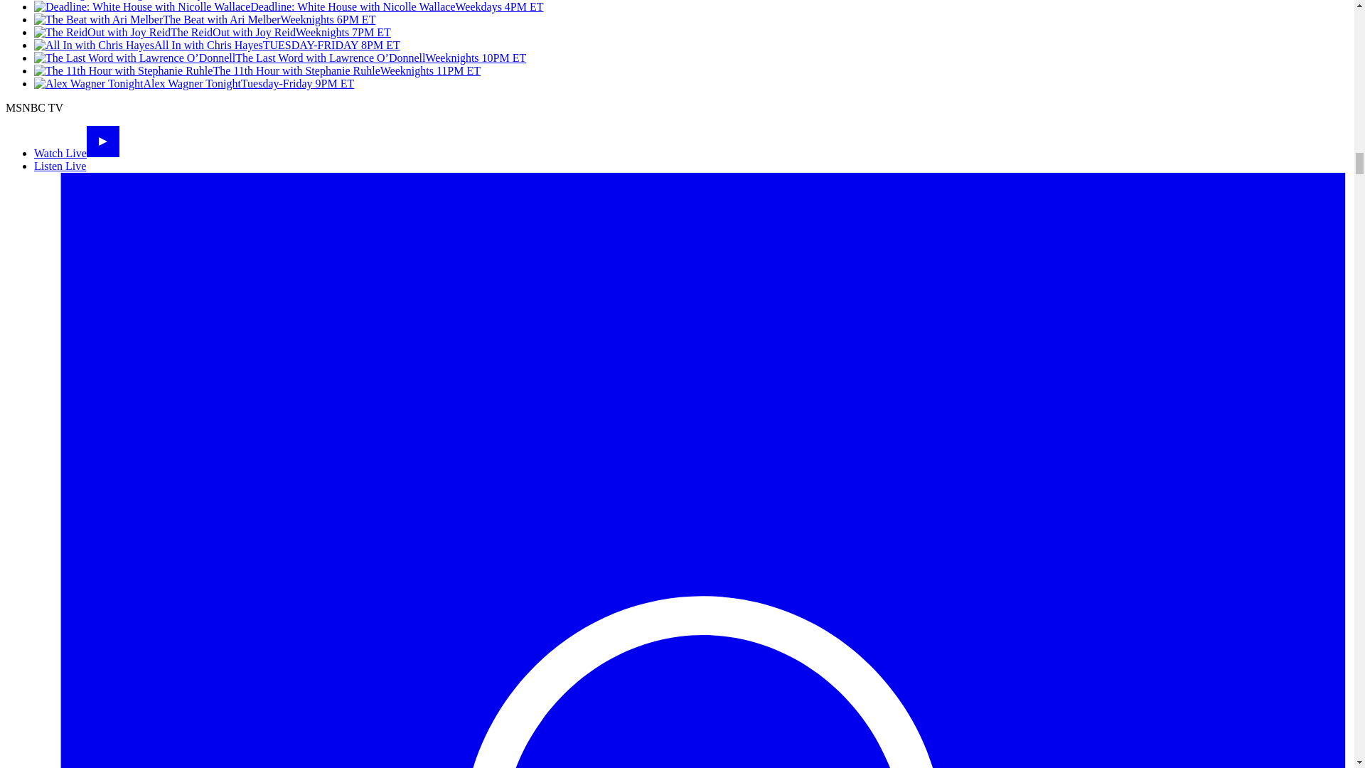  Describe the element at coordinates (217, 46) in the screenshot. I see `All In with Chris HayesTUESDAY-FRIDAY 8PM ET` at that location.